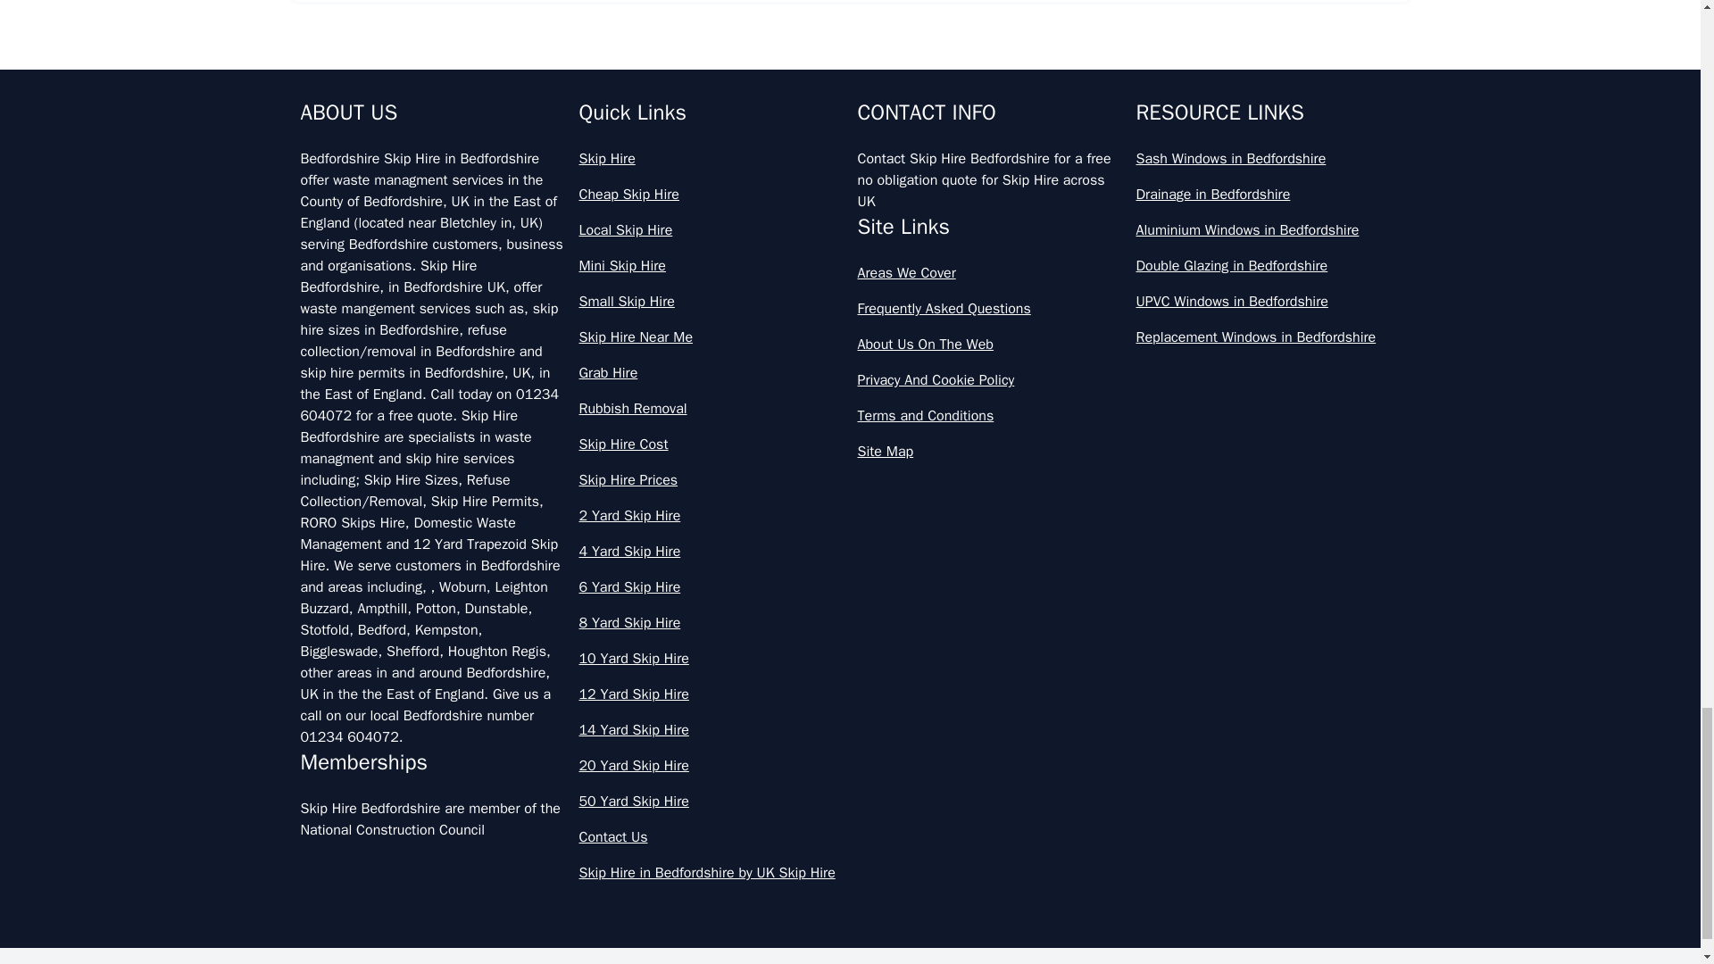 This screenshot has height=964, width=1714. What do you see at coordinates (850, 91) in the screenshot?
I see `How Much Do Skip Bins Cost To Hire In Bedfordshire` at bounding box center [850, 91].